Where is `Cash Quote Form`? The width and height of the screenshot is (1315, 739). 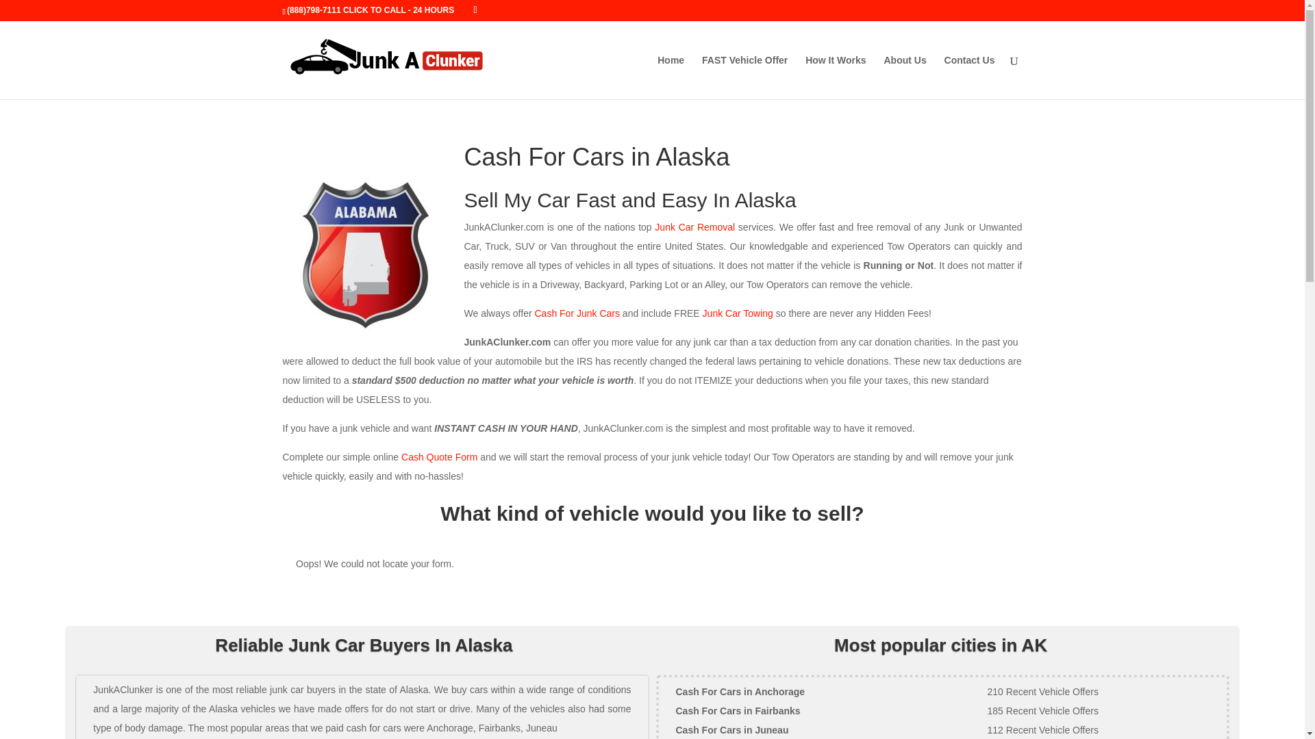
Cash Quote Form is located at coordinates (438, 457).